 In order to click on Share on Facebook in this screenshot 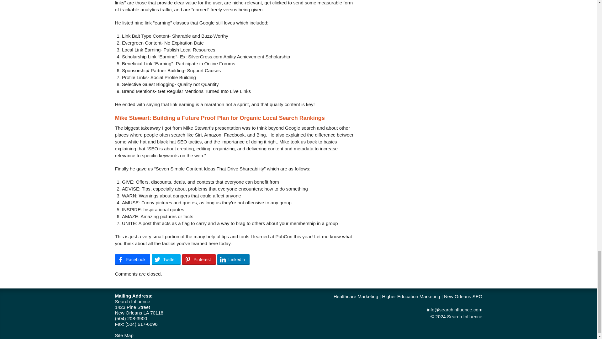, I will do `click(132, 259)`.